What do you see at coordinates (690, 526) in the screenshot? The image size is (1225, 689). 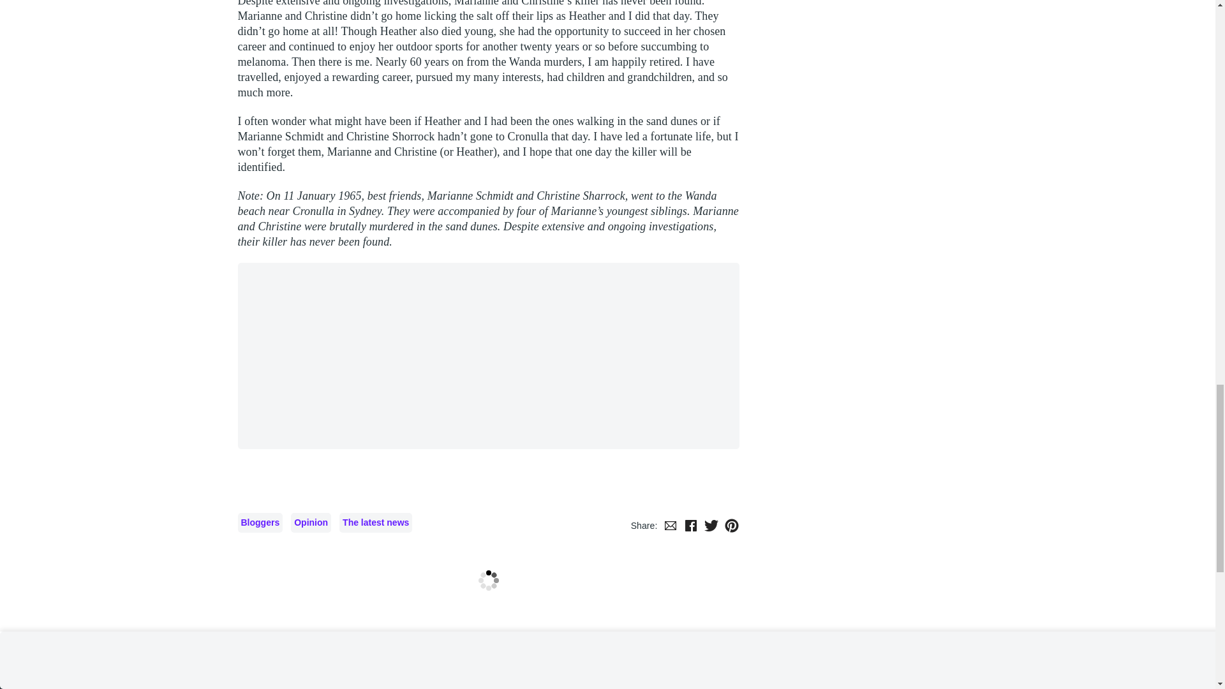 I see `Share on Facebook` at bounding box center [690, 526].